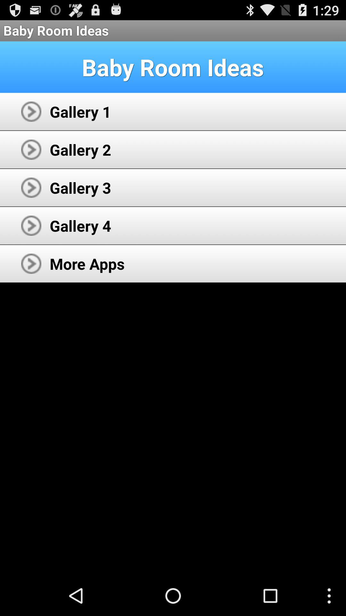  Describe the element at coordinates (80, 112) in the screenshot. I see `turn on gallery 1` at that location.